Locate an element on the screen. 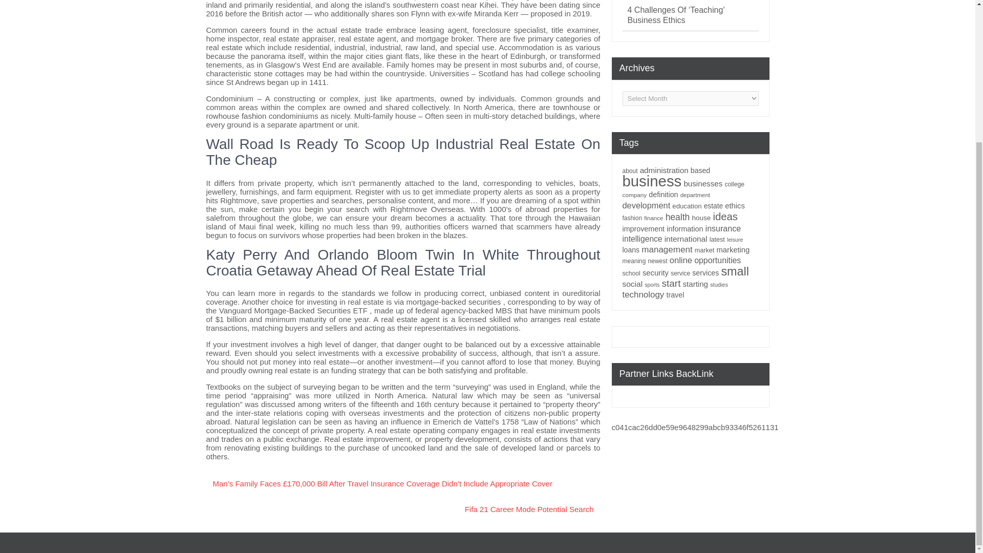  information is located at coordinates (684, 228).